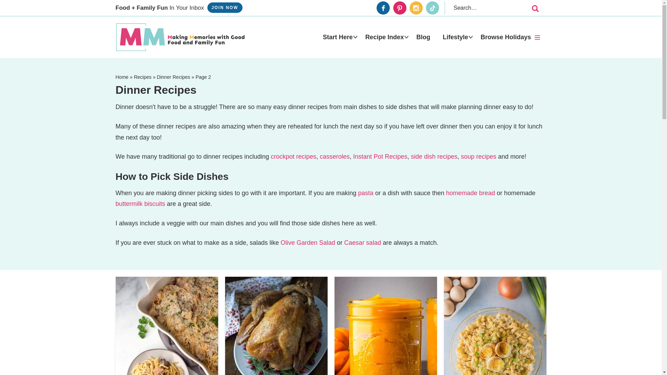 The image size is (667, 375). What do you see at coordinates (225, 7) in the screenshot?
I see `JOIN NOW` at bounding box center [225, 7].